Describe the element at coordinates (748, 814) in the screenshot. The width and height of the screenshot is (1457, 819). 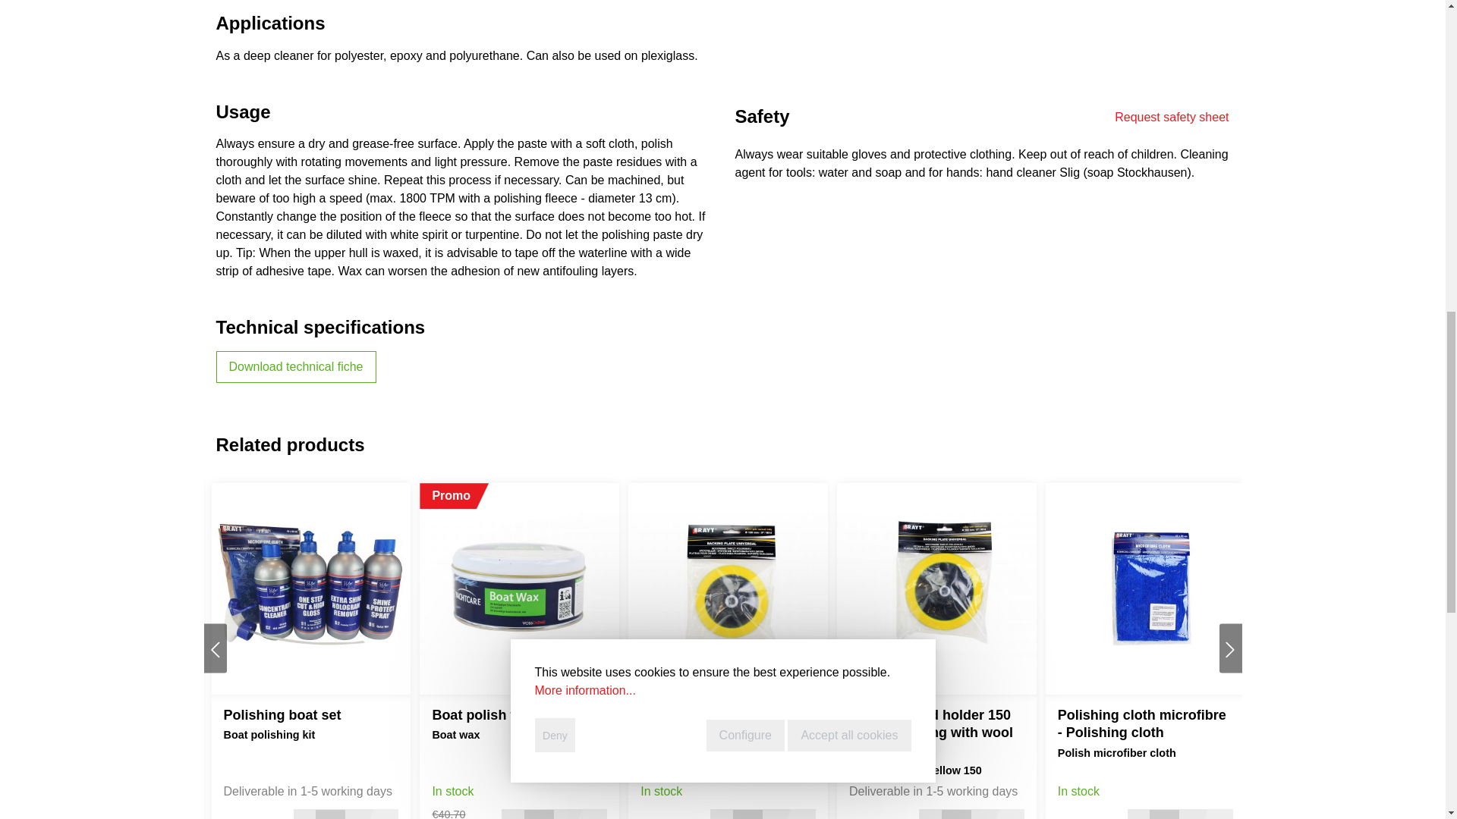
I see `1` at that location.